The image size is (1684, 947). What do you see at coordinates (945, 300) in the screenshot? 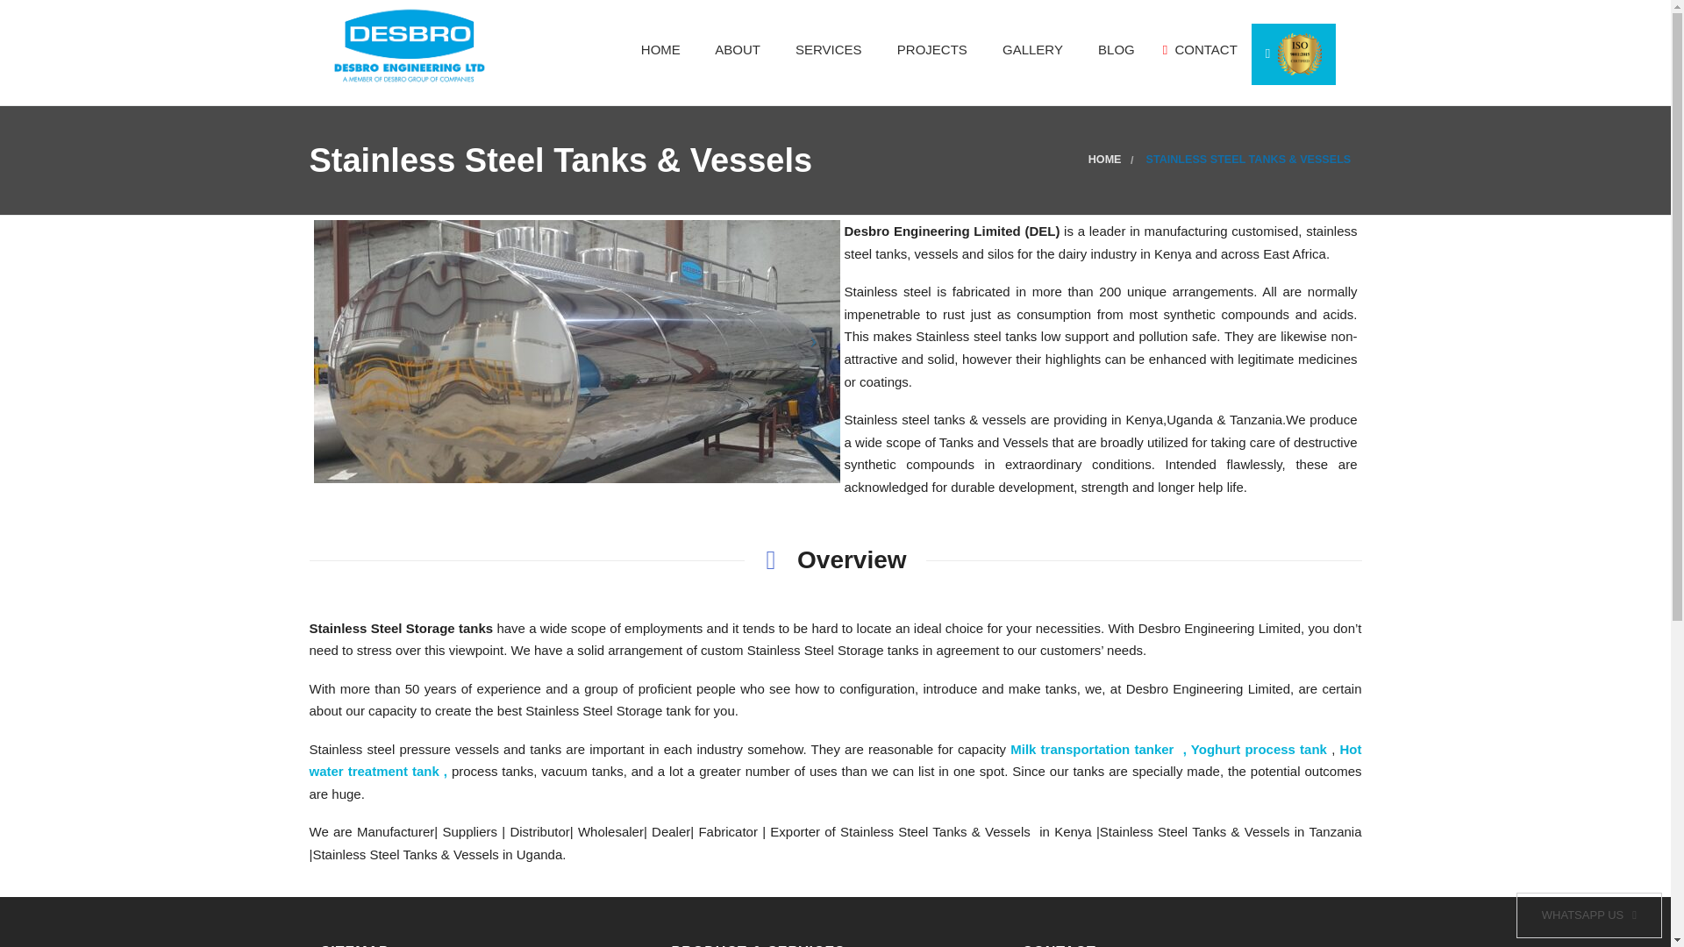
I see `Africa Improved Foods` at bounding box center [945, 300].